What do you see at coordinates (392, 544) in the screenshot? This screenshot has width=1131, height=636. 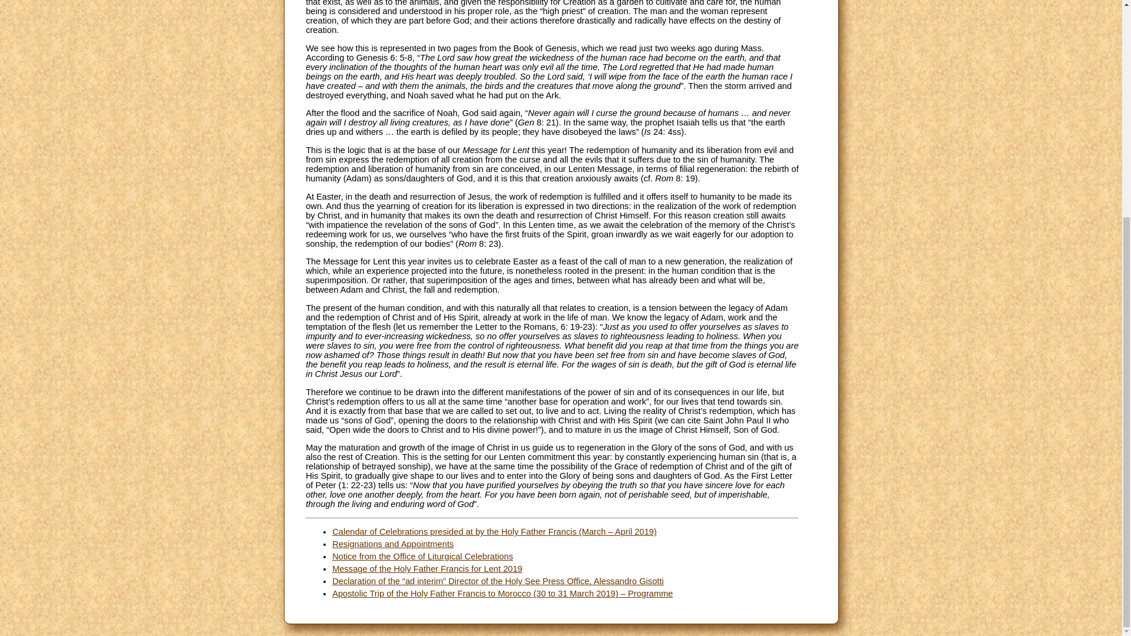 I see `Resignations and Appointments` at bounding box center [392, 544].